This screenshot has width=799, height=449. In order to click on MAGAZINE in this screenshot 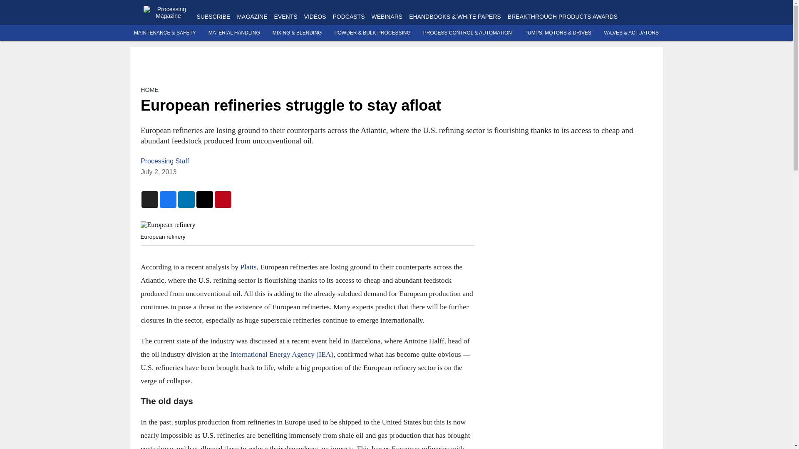, I will do `click(251, 17)`.